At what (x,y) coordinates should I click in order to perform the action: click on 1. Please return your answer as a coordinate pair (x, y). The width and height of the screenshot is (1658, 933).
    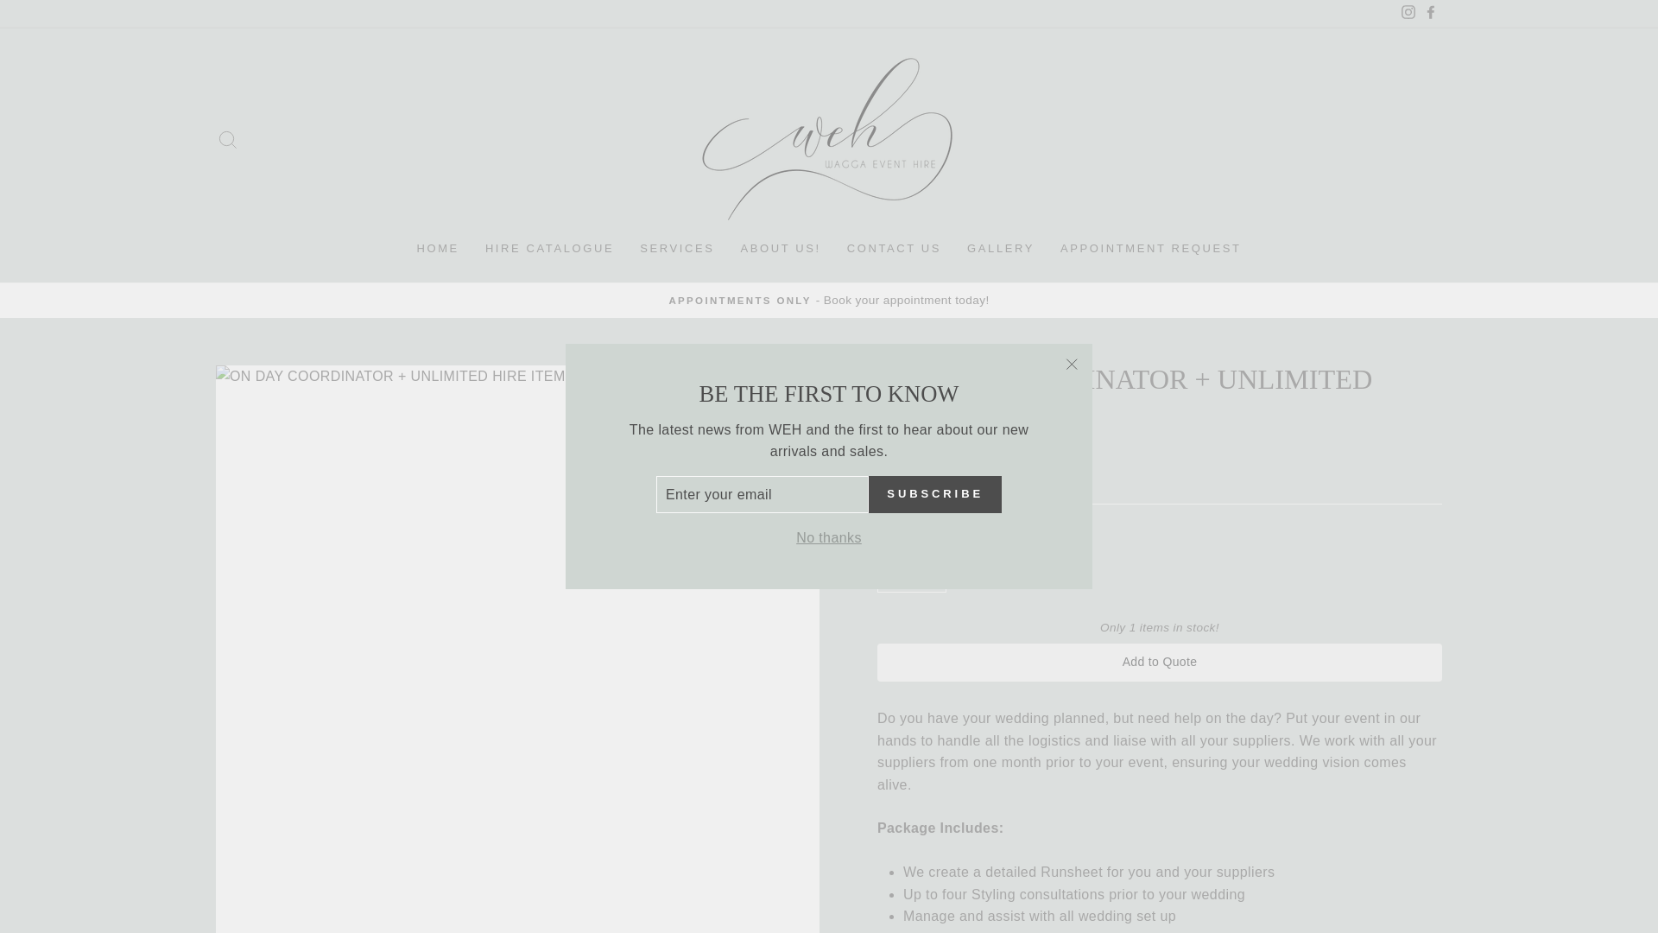
    Looking at the image, I should click on (912, 577).